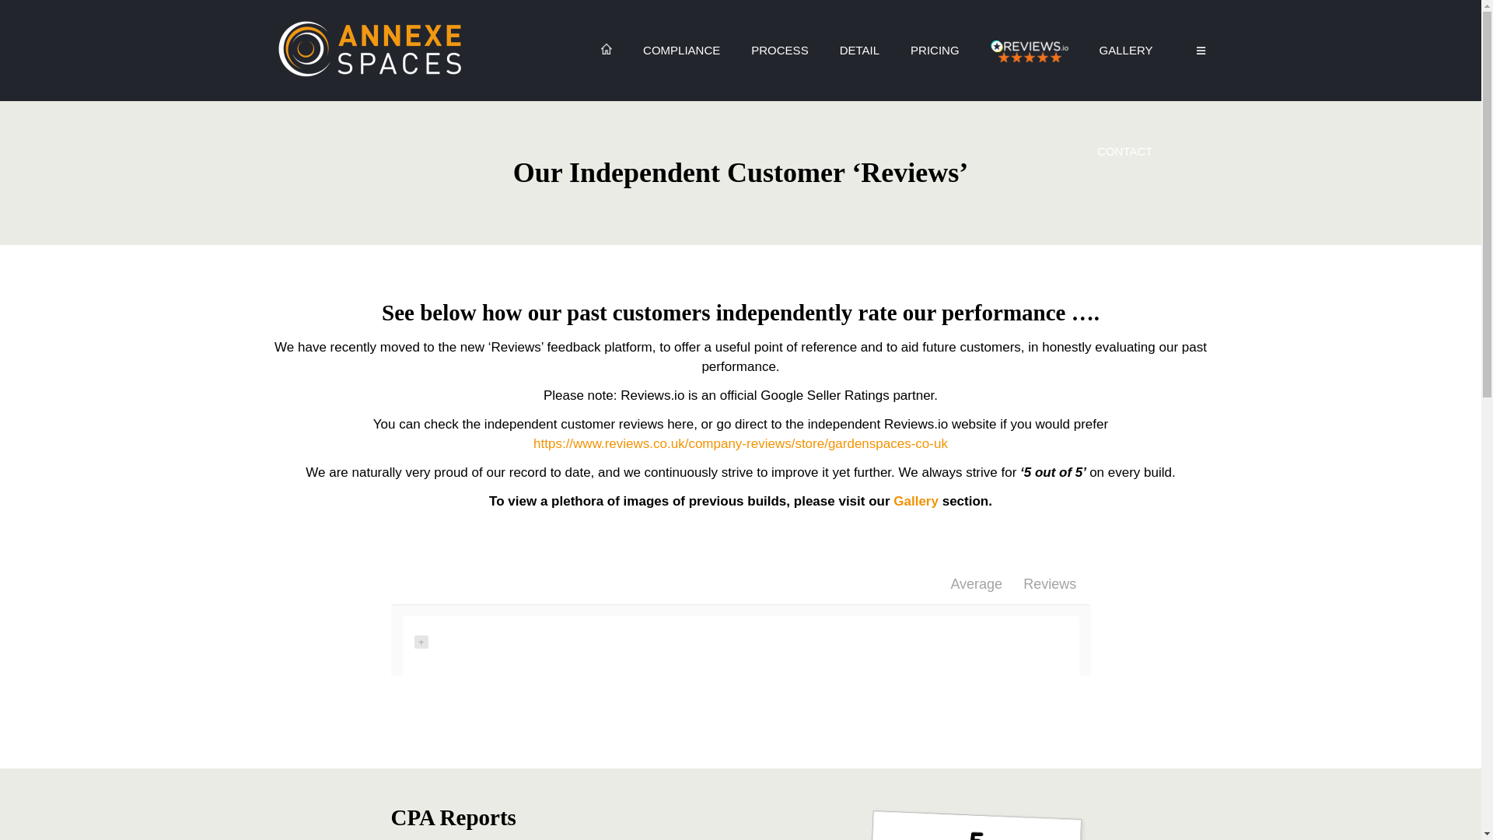  I want to click on Gallery , so click(916, 501).